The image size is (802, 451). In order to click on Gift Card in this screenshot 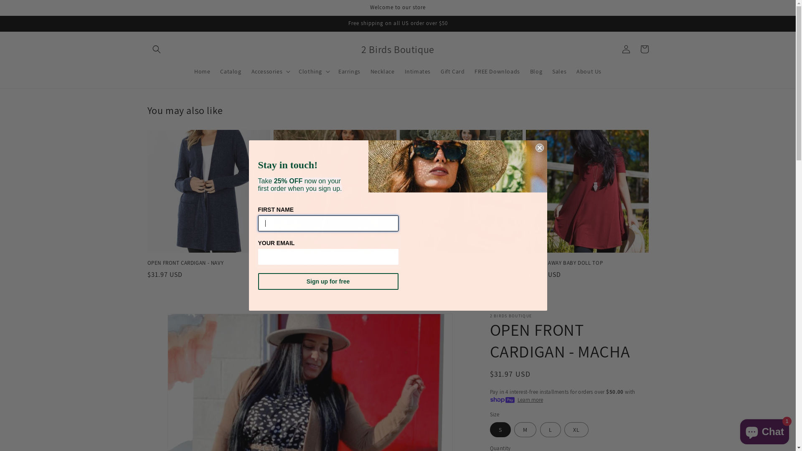, I will do `click(453, 71)`.